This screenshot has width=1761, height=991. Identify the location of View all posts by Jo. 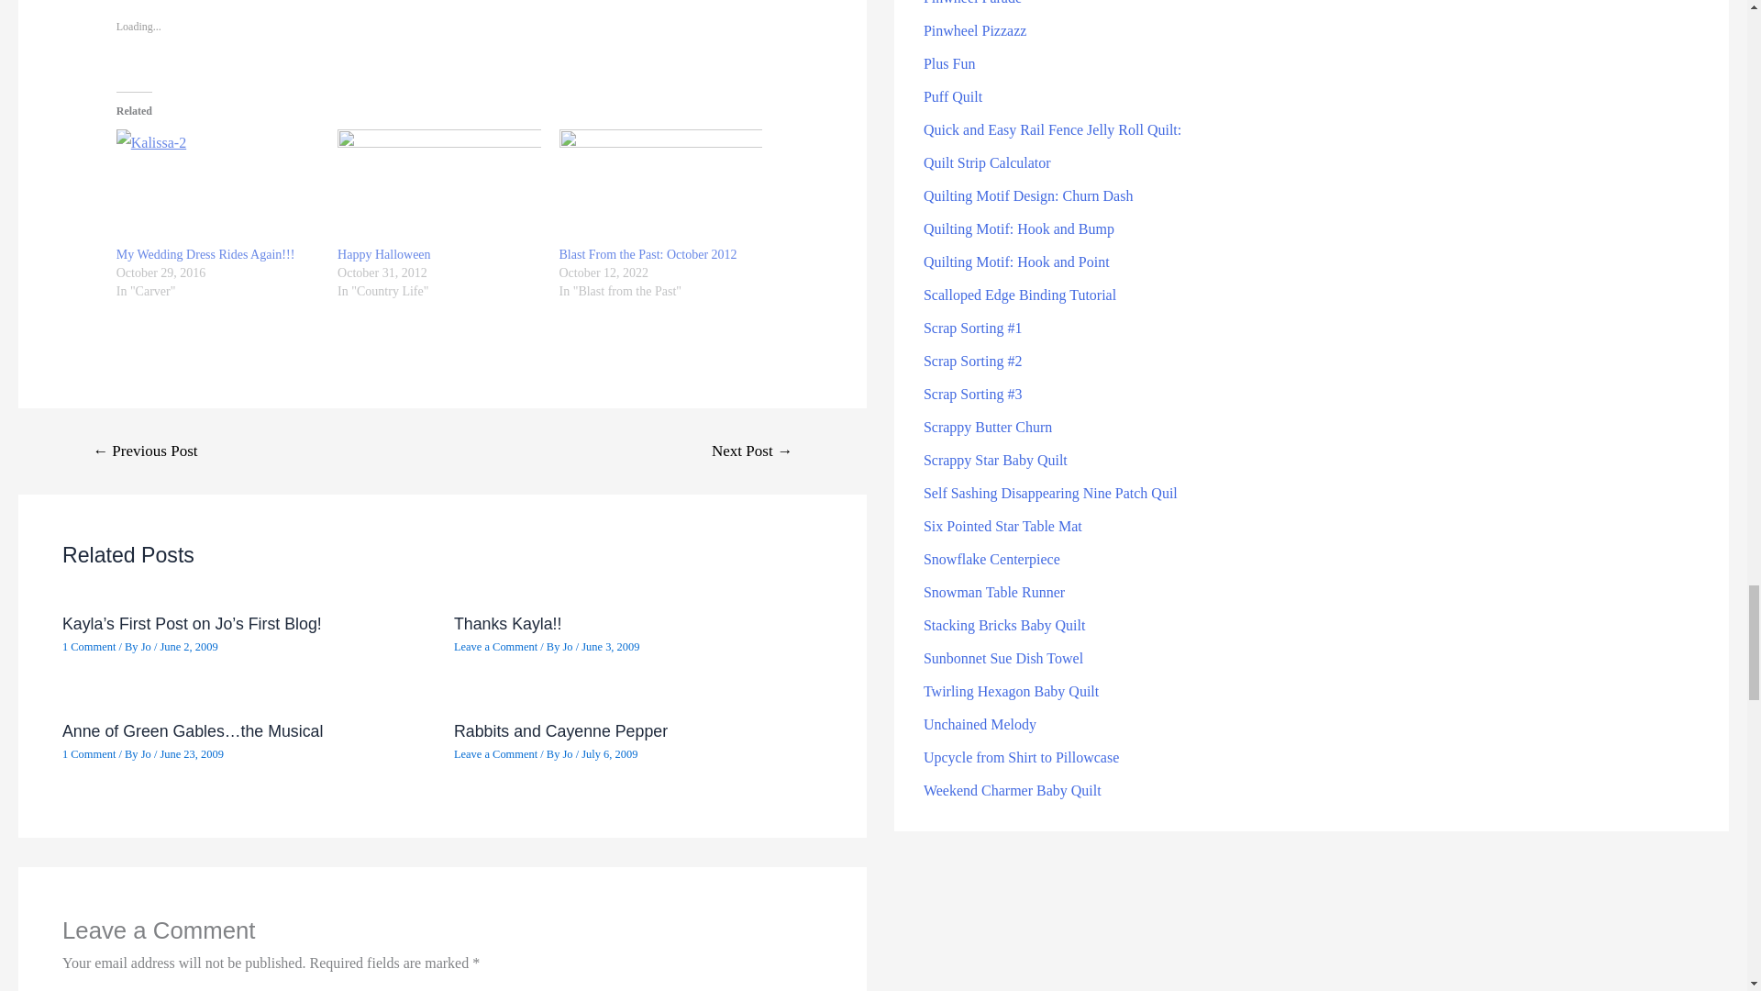
(147, 646).